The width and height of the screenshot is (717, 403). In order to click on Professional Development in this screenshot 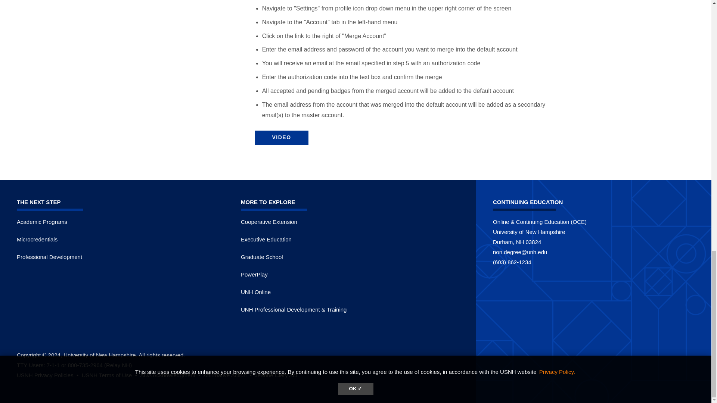, I will do `click(49, 257)`.